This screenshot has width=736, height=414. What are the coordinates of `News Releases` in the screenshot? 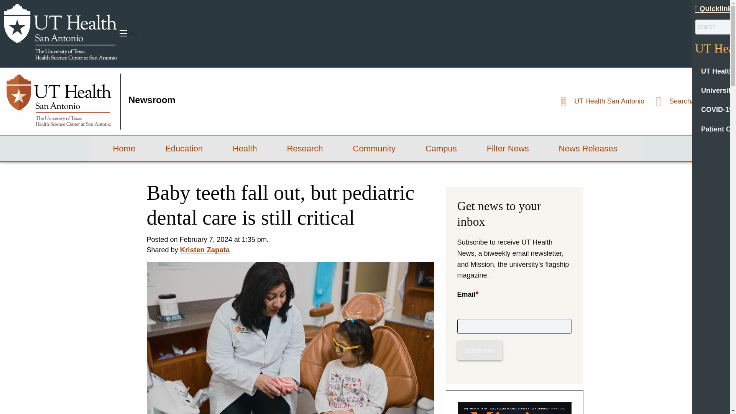 It's located at (588, 149).